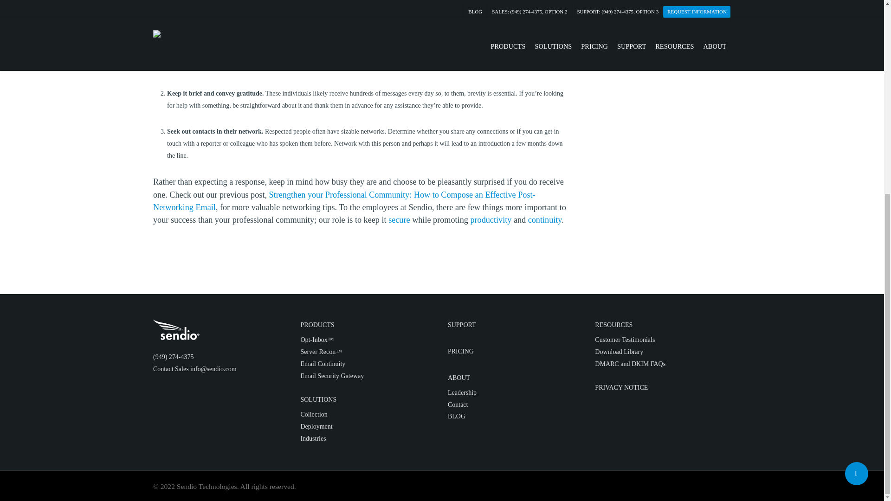 This screenshot has width=891, height=501. I want to click on continuity, so click(545, 220).